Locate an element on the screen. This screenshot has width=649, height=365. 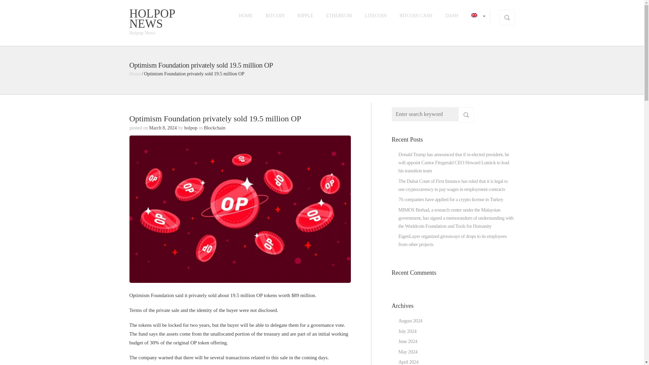
Blockchain is located at coordinates (214, 128).